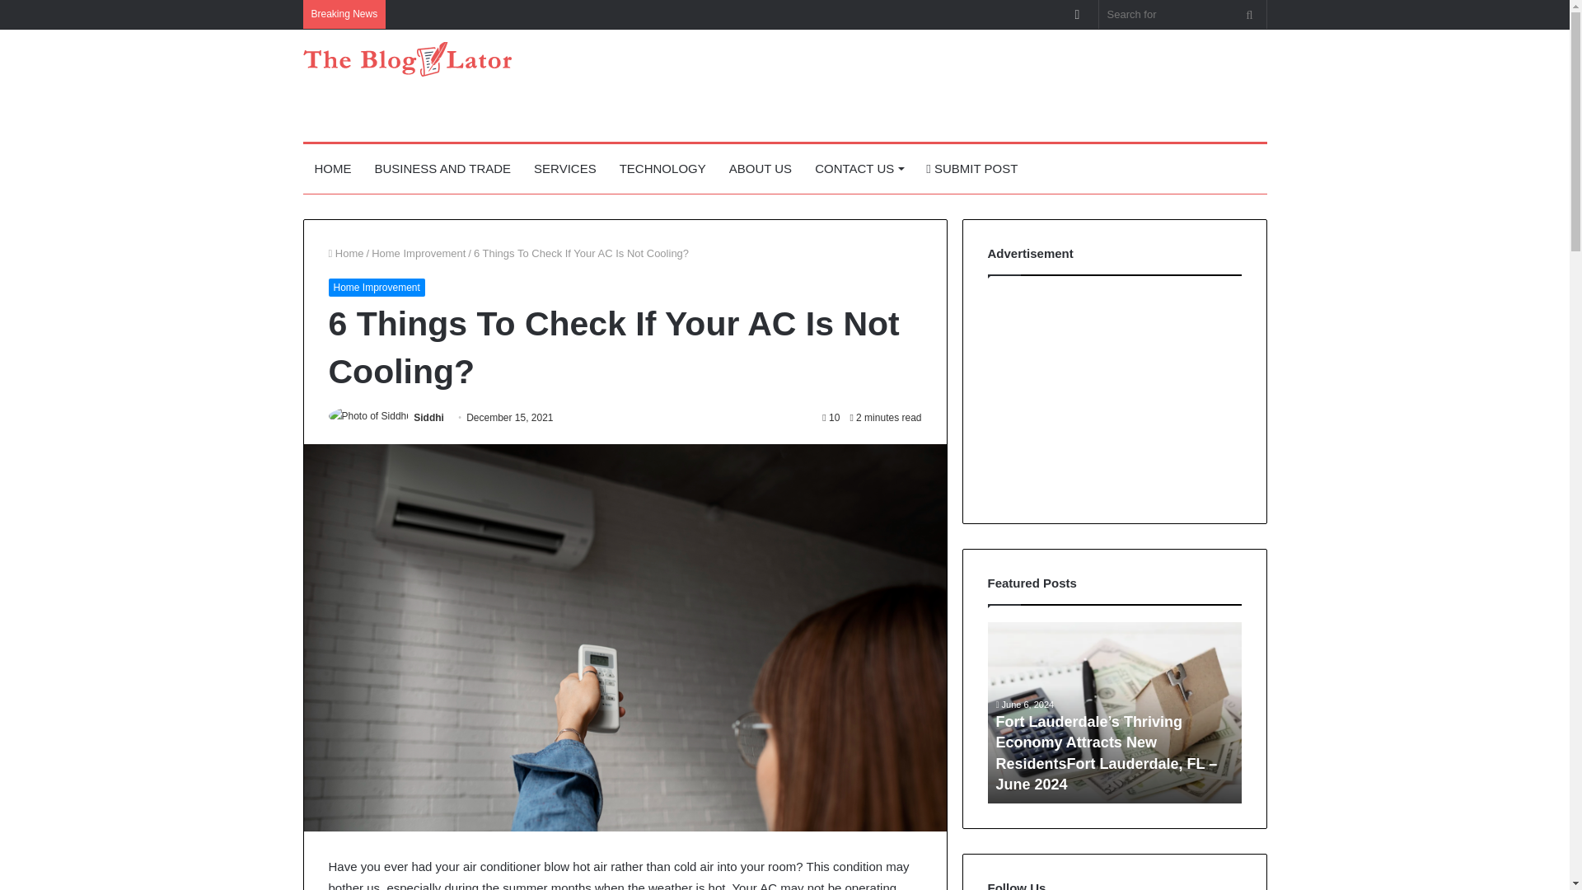 The height and width of the screenshot is (890, 1582). I want to click on Search for, so click(1249, 14).